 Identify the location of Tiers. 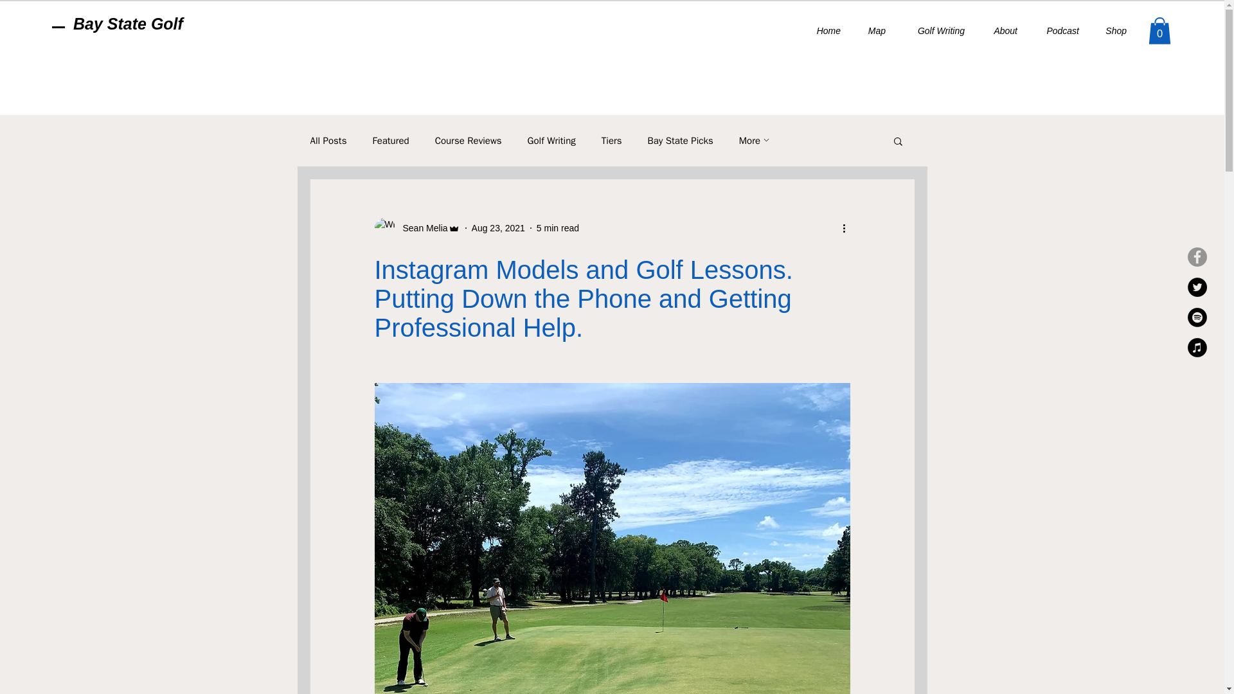
(612, 140).